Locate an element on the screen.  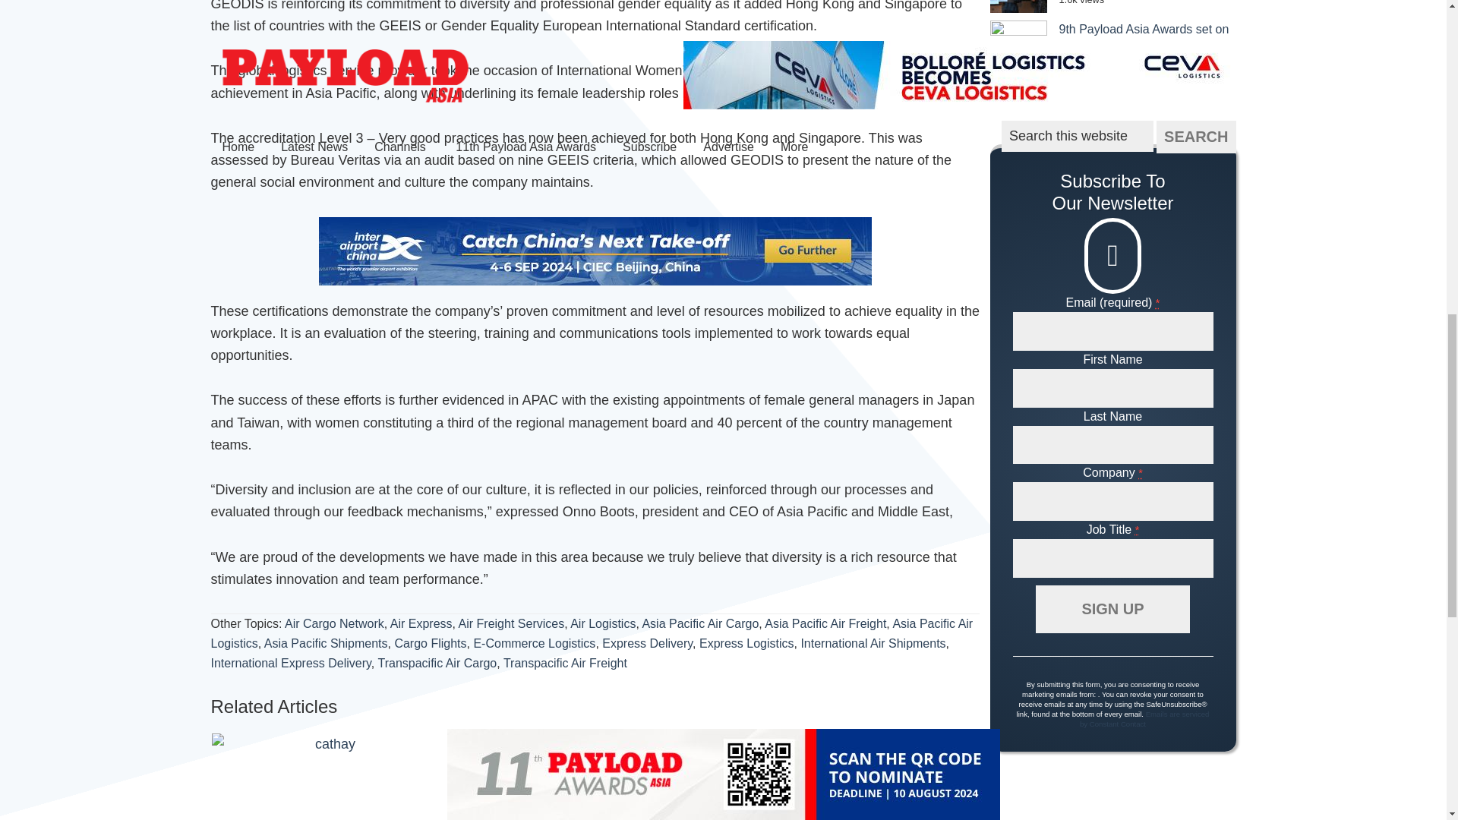
Air Express is located at coordinates (421, 624).